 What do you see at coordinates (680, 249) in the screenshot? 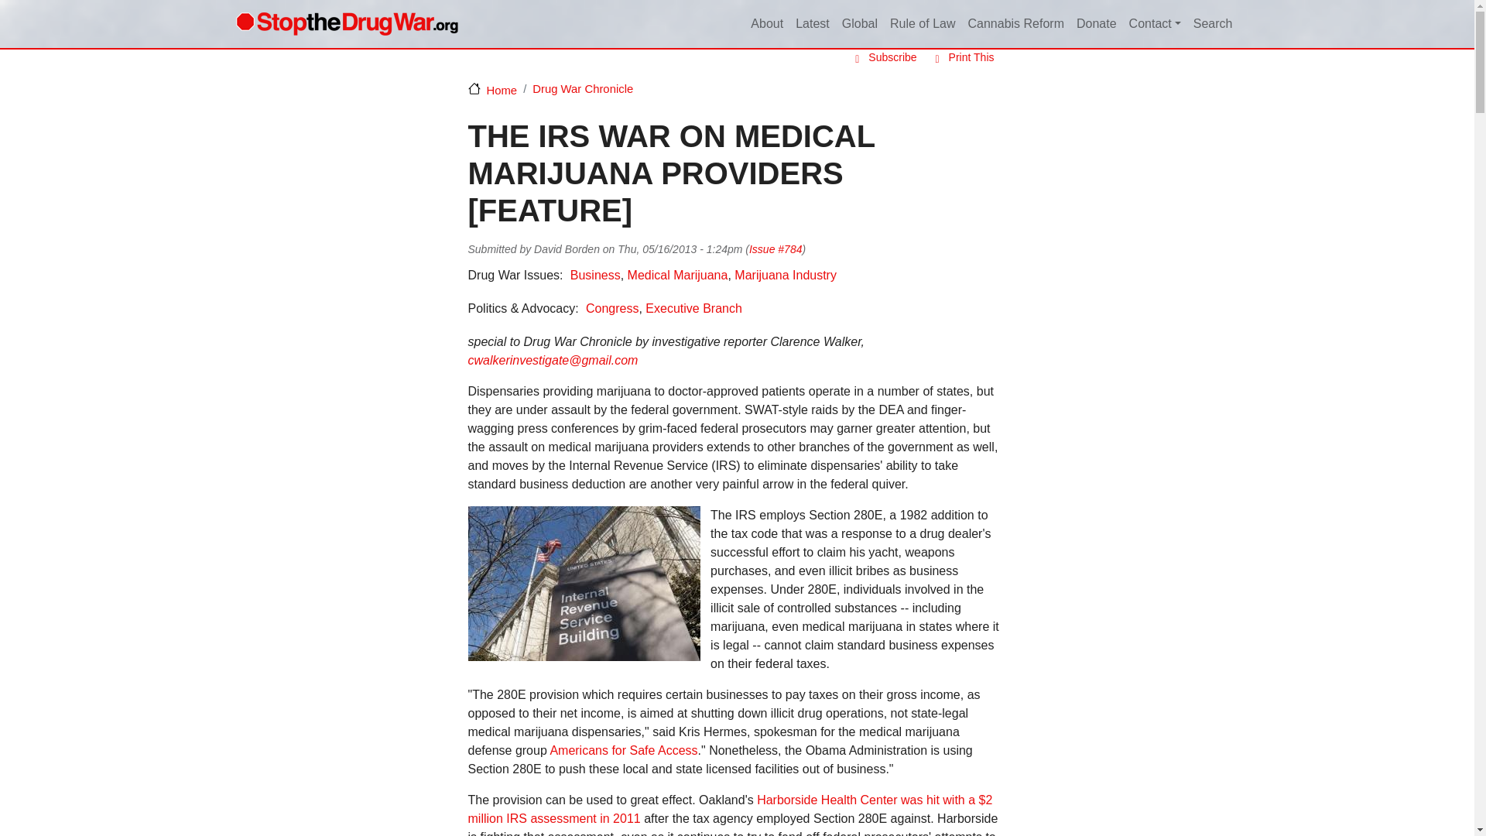
I see `Thursday, May 16, 2013 - 1:24pm` at bounding box center [680, 249].